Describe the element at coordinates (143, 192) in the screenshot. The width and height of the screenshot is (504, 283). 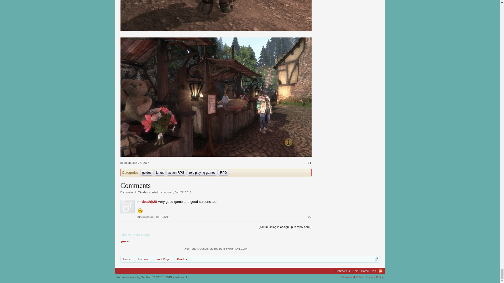
I see `Guides` at that location.